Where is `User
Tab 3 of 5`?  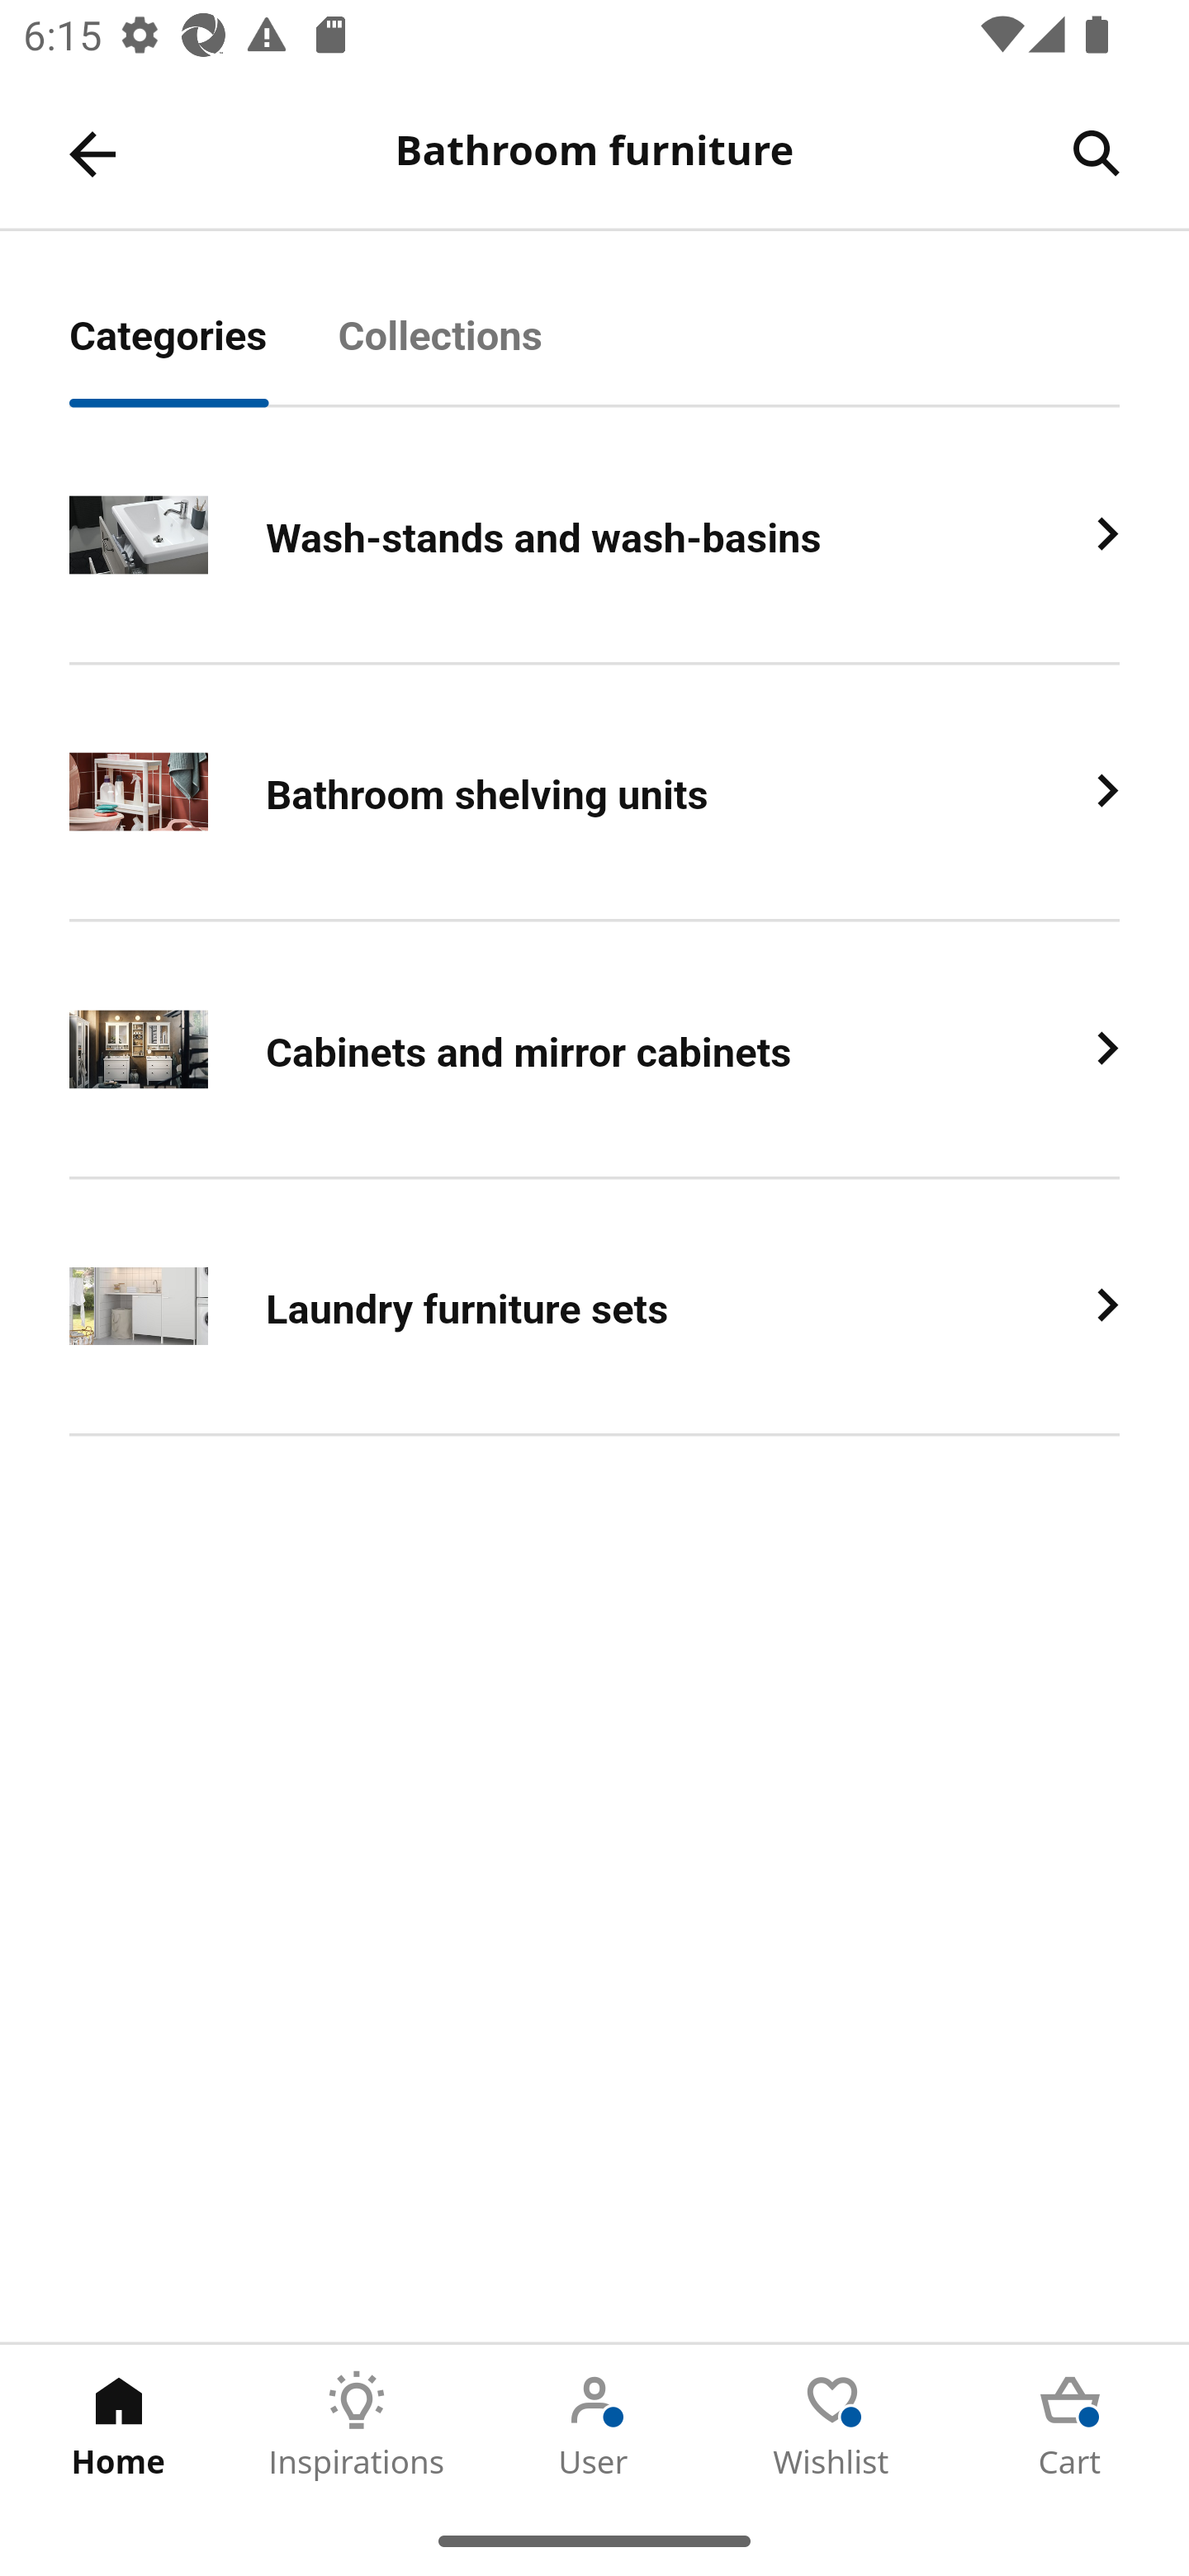
User
Tab 3 of 5 is located at coordinates (594, 2425).